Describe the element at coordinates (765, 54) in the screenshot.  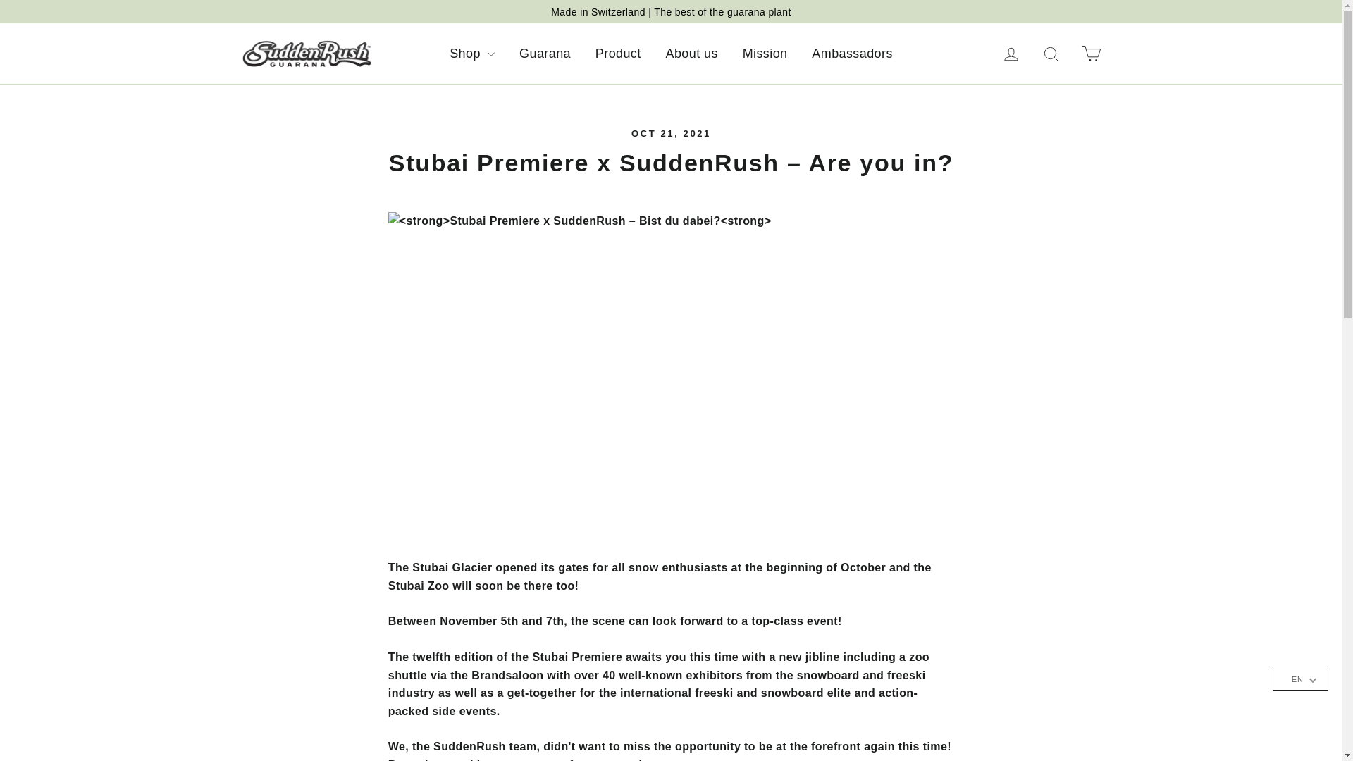
I see `Mission` at that location.